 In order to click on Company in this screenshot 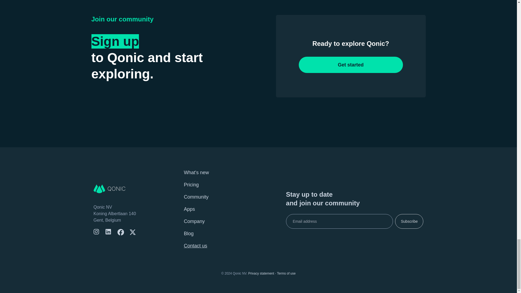, I will do `click(194, 221)`.